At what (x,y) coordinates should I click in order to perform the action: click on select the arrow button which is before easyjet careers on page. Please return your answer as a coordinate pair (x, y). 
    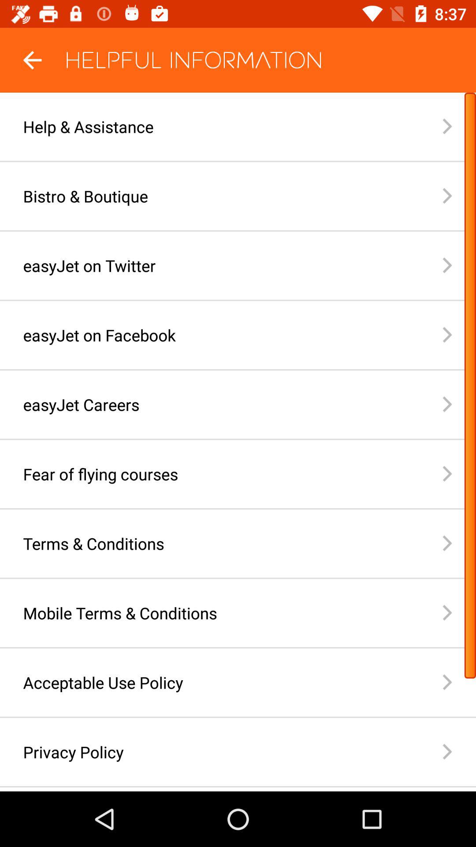
    Looking at the image, I should click on (459, 404).